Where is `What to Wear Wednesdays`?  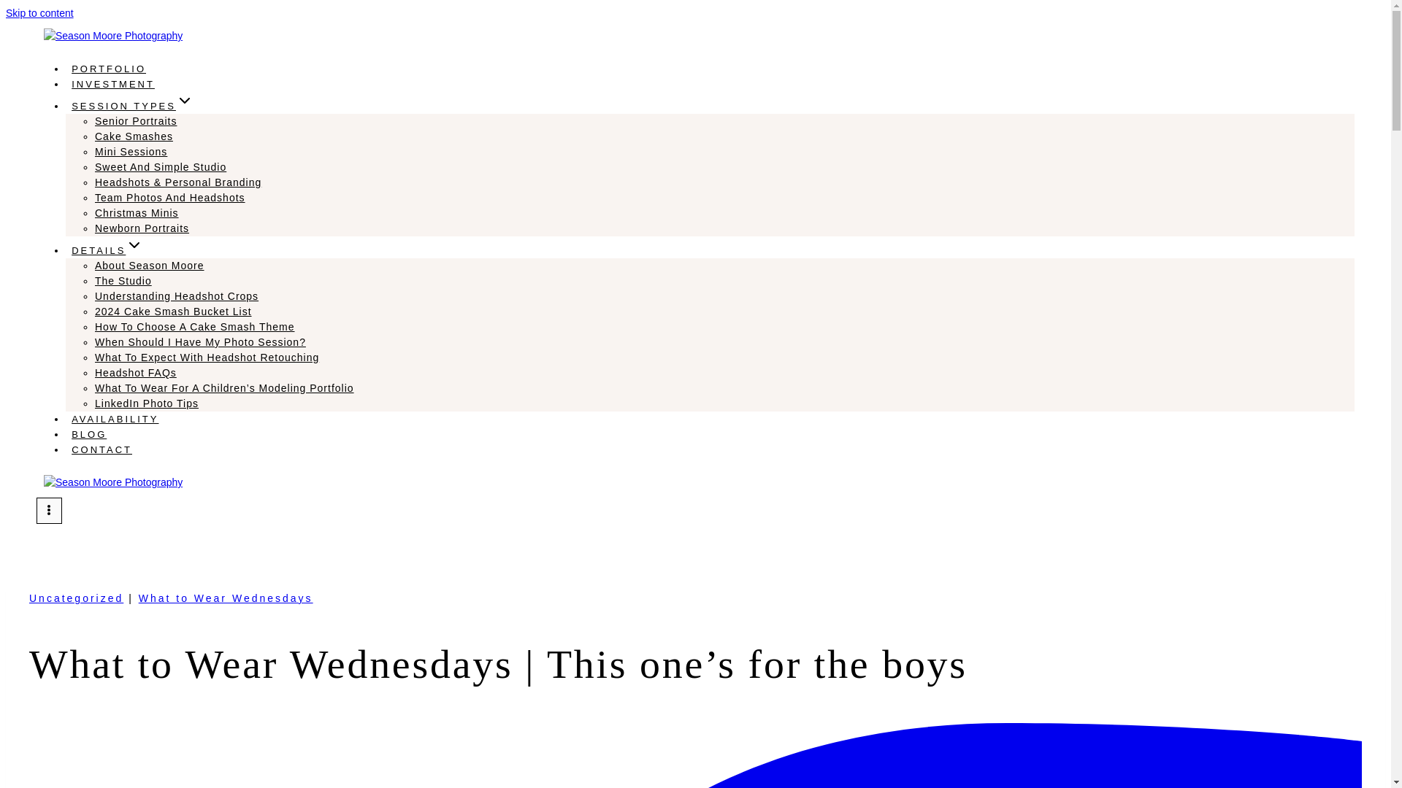
What to Wear Wednesdays is located at coordinates (226, 598).